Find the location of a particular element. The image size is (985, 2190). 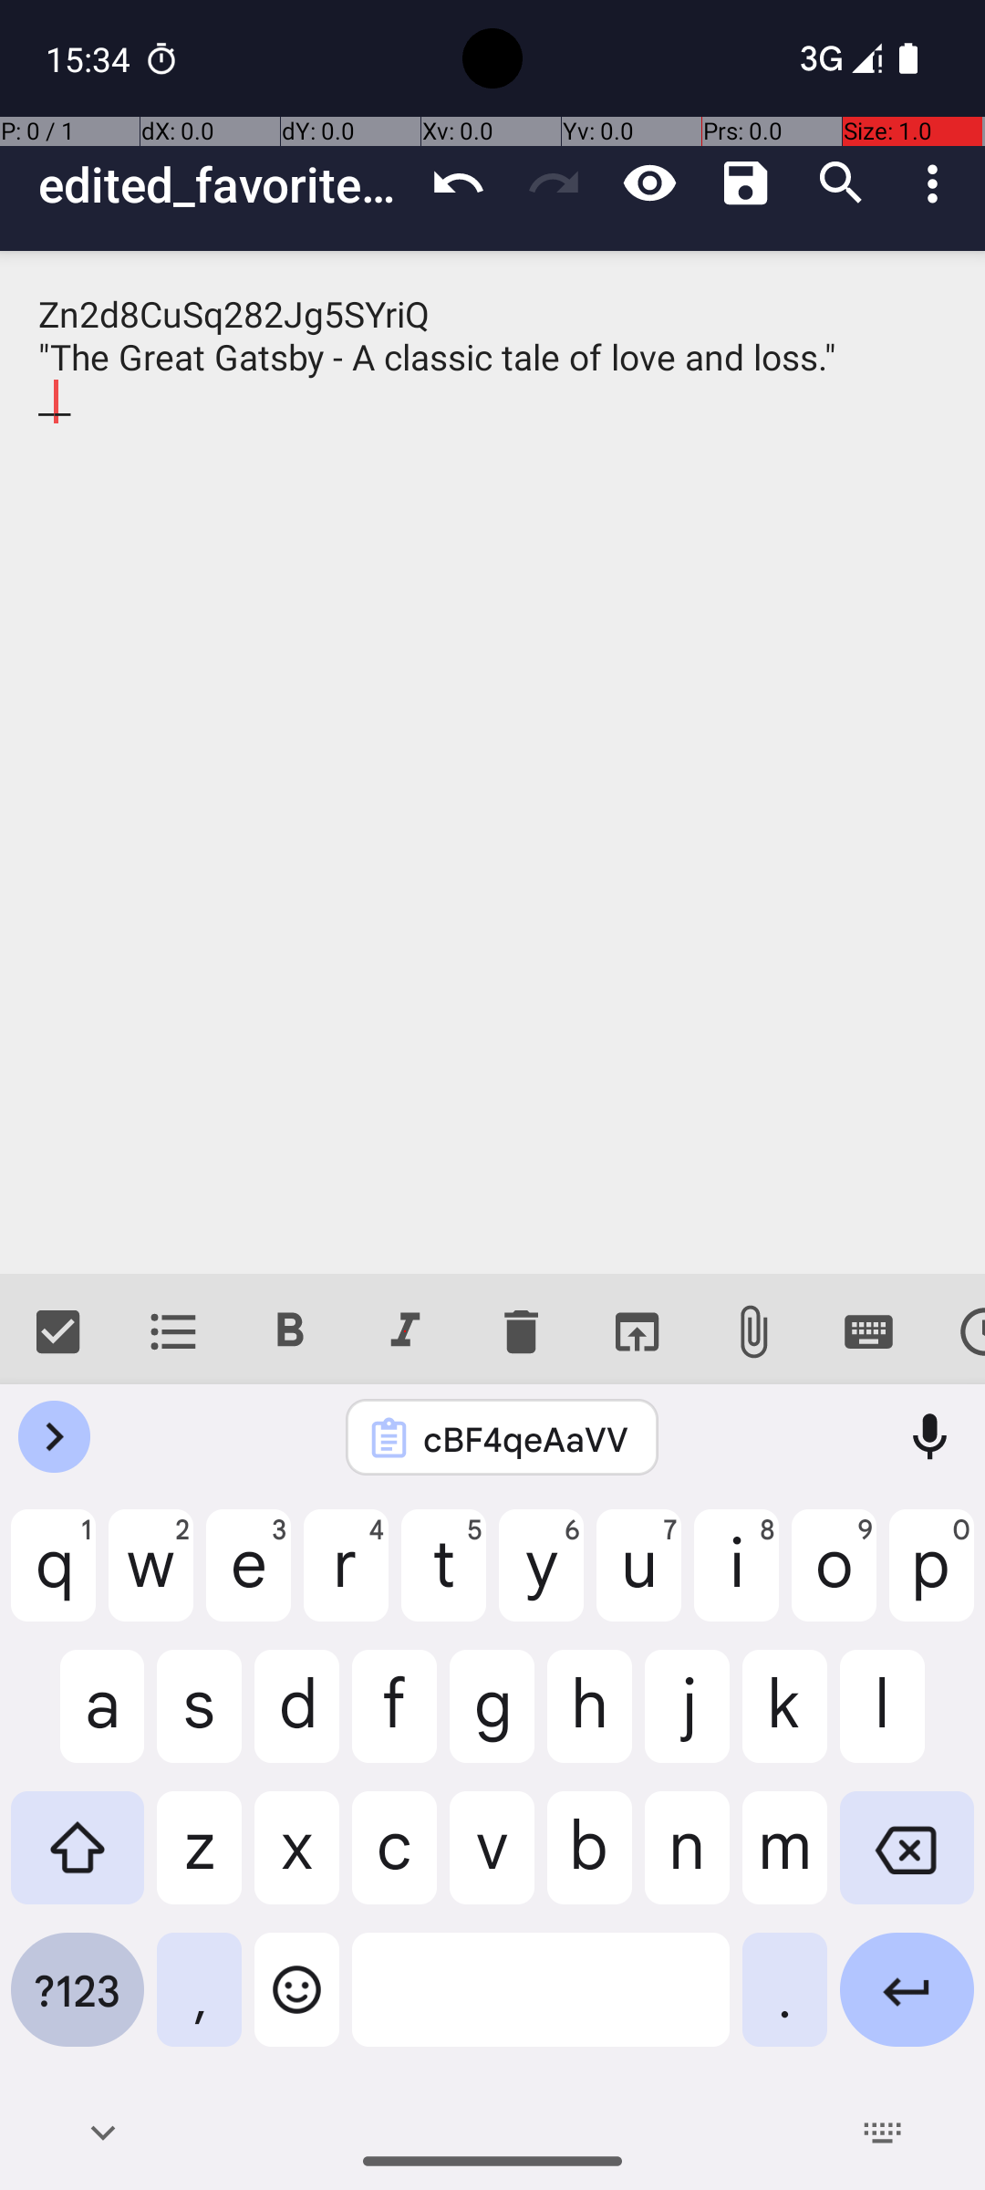

cBF4qeAaVV is located at coordinates (526, 1438).